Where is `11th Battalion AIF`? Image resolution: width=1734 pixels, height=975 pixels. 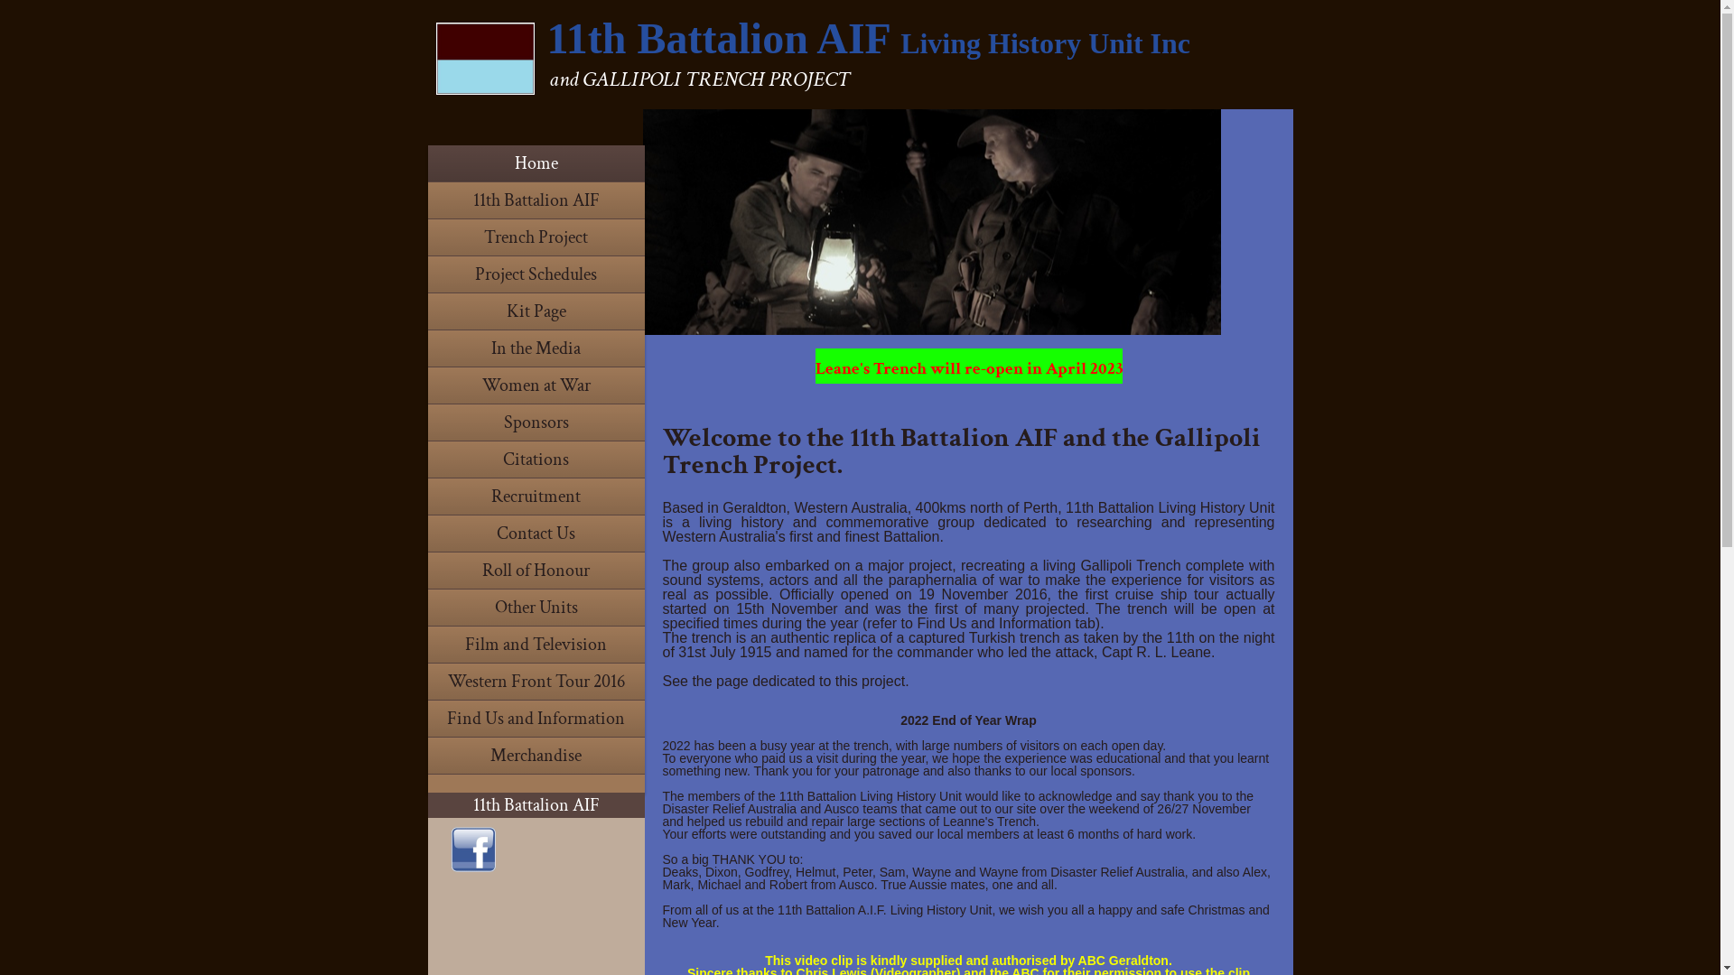 11th Battalion AIF is located at coordinates (536, 200).